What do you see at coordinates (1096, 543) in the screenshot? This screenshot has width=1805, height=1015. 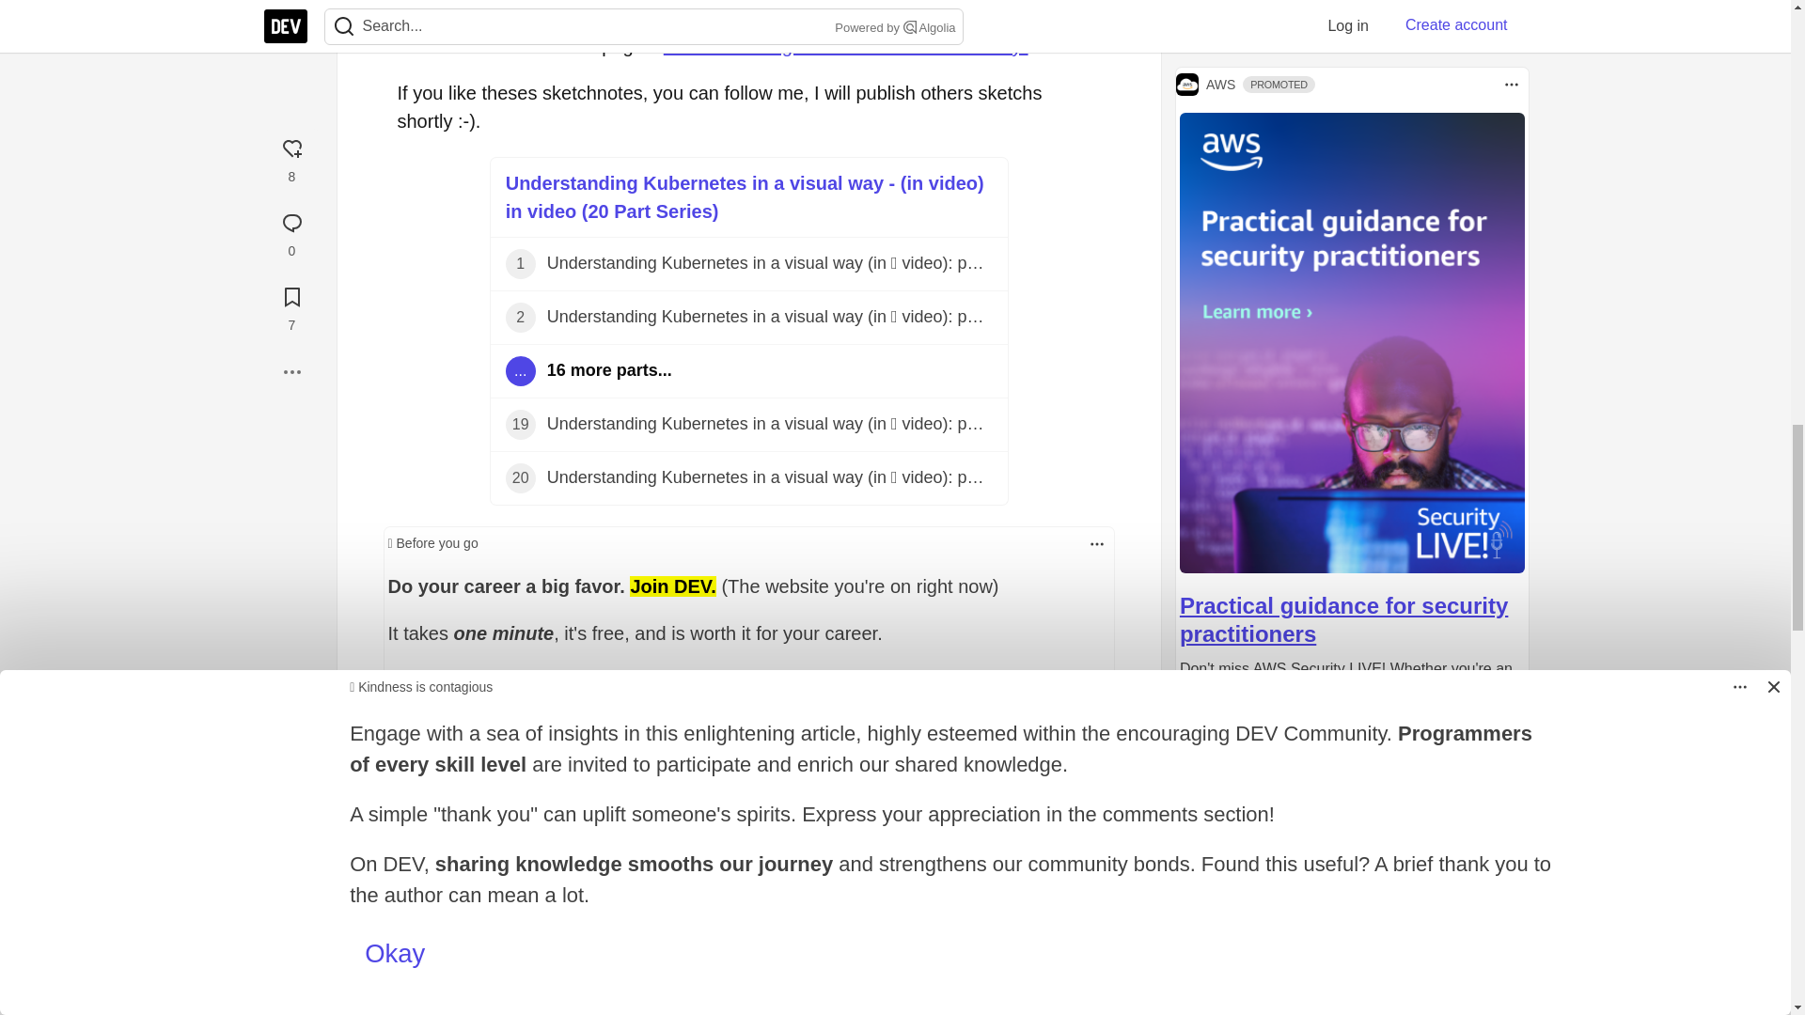 I see `Dropdown menu` at bounding box center [1096, 543].